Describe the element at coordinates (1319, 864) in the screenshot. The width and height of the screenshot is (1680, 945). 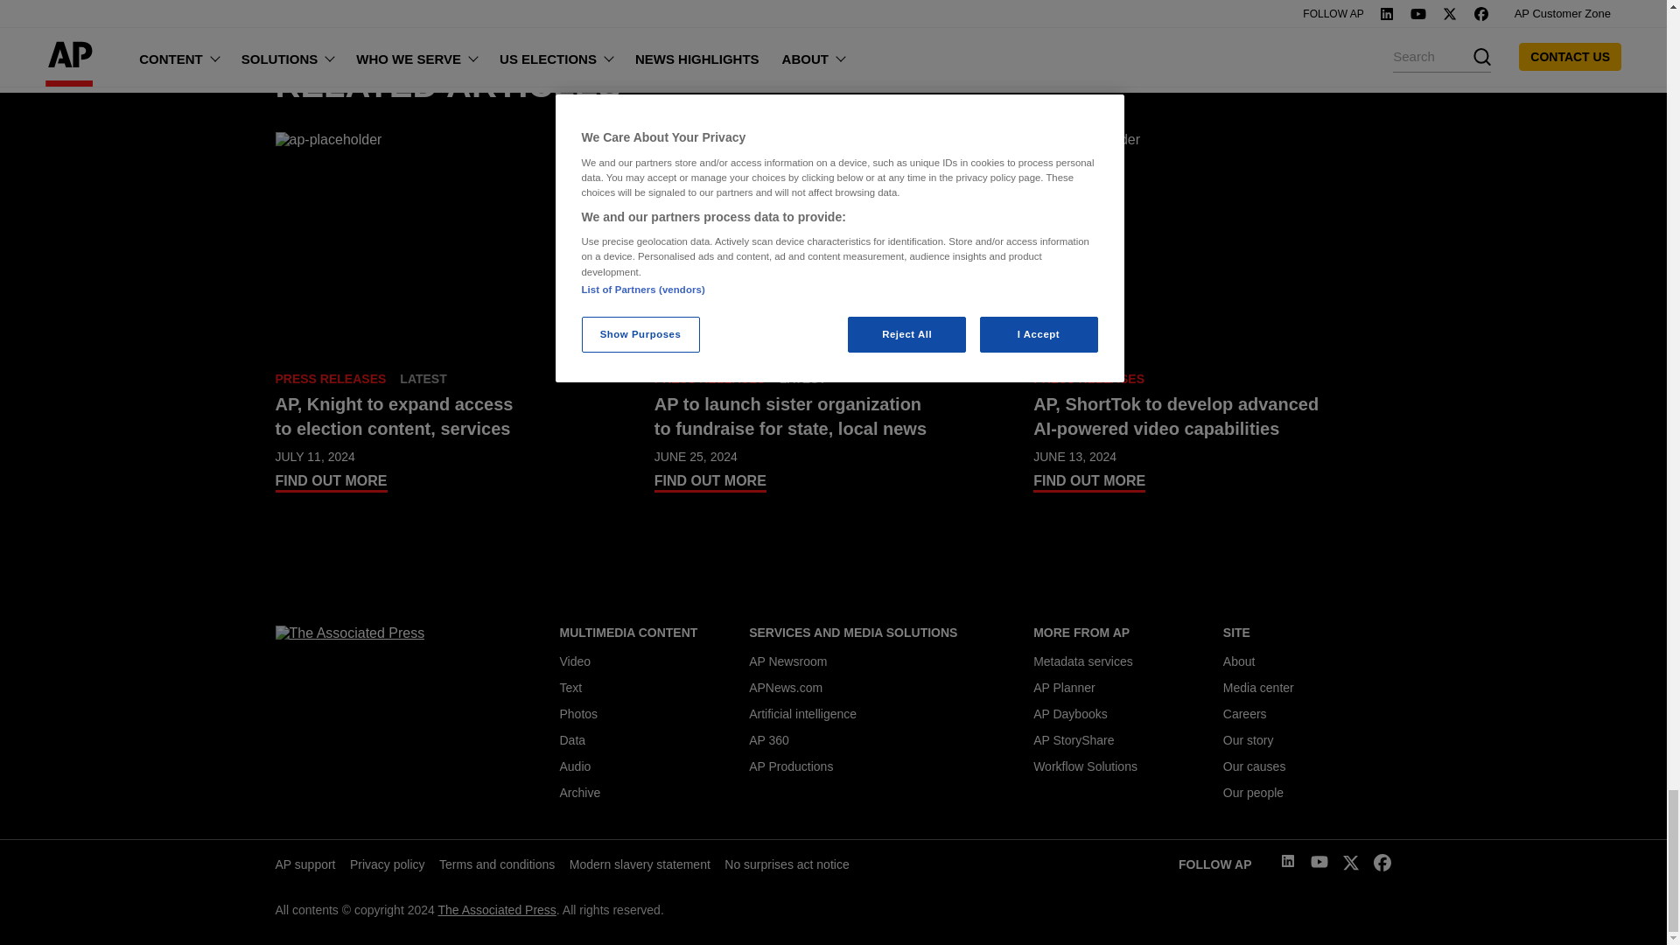
I see `Youtube` at that location.